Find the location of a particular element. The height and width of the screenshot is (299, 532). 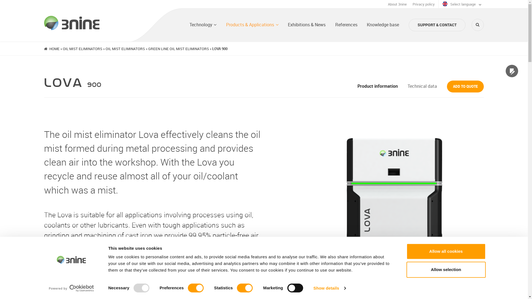

Products & Applications is located at coordinates (252, 25).